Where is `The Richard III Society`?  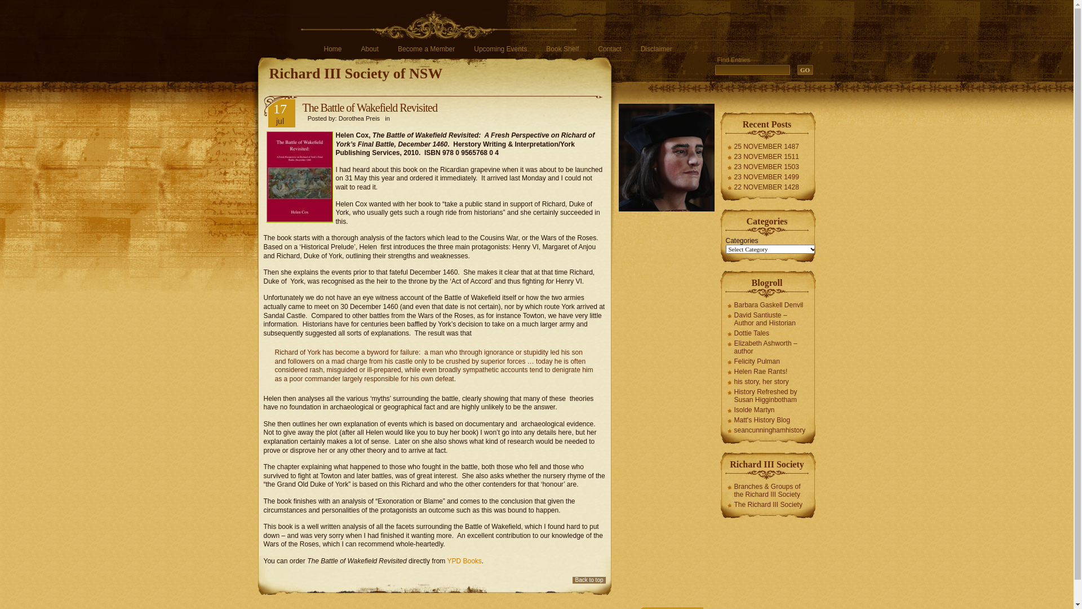
The Richard III Society is located at coordinates (768, 505).